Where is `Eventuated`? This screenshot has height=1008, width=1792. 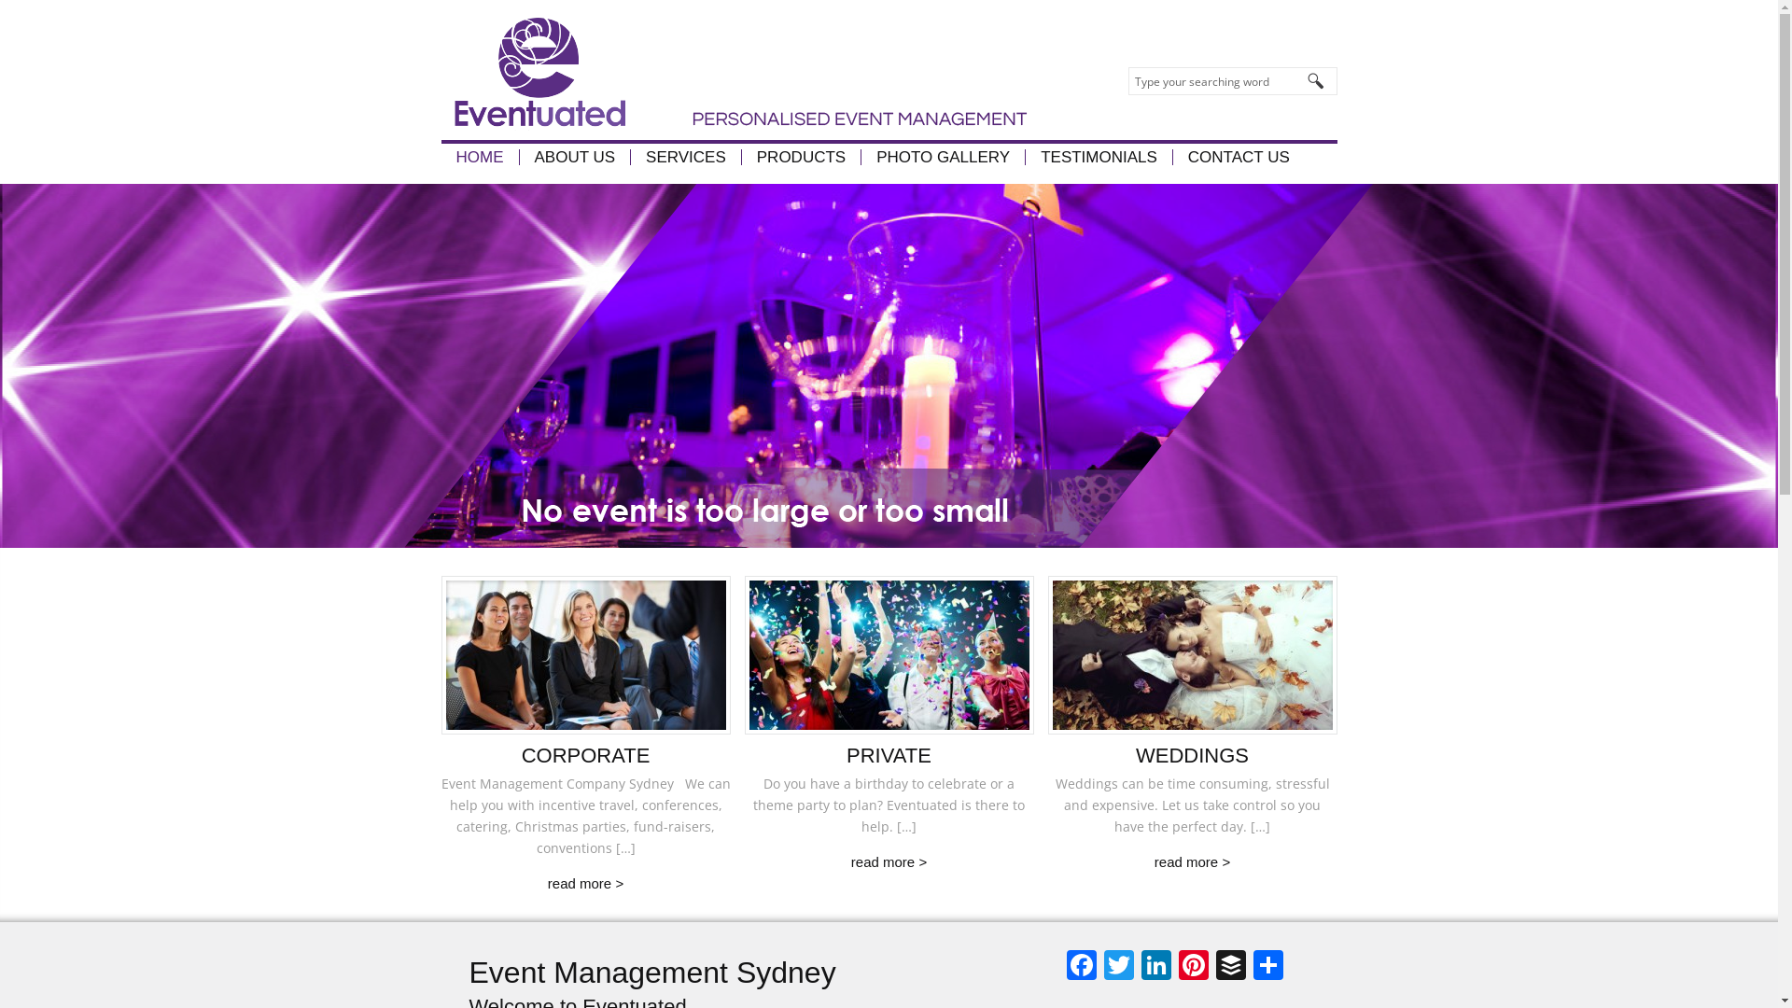 Eventuated is located at coordinates (734, 70).